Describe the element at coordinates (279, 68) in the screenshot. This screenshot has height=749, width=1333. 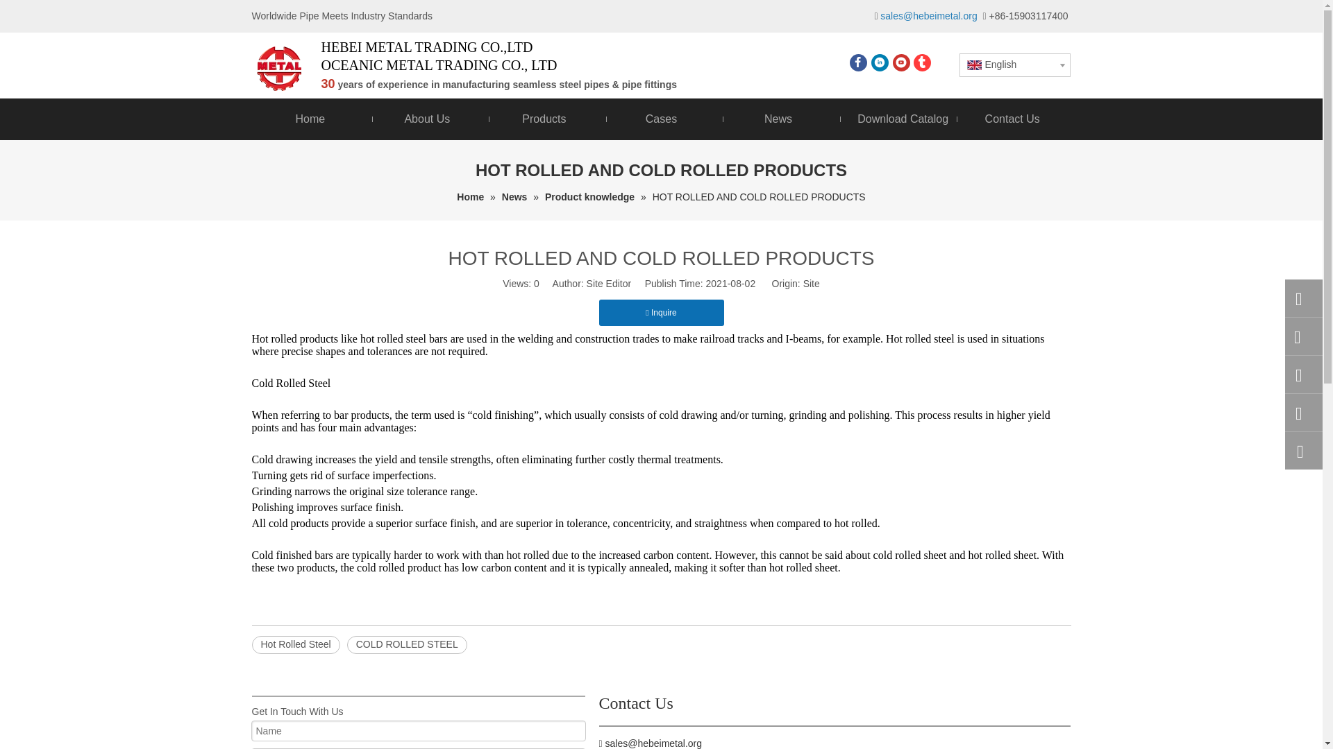
I see `Hebei Metal Trading CO.,LTD` at that location.